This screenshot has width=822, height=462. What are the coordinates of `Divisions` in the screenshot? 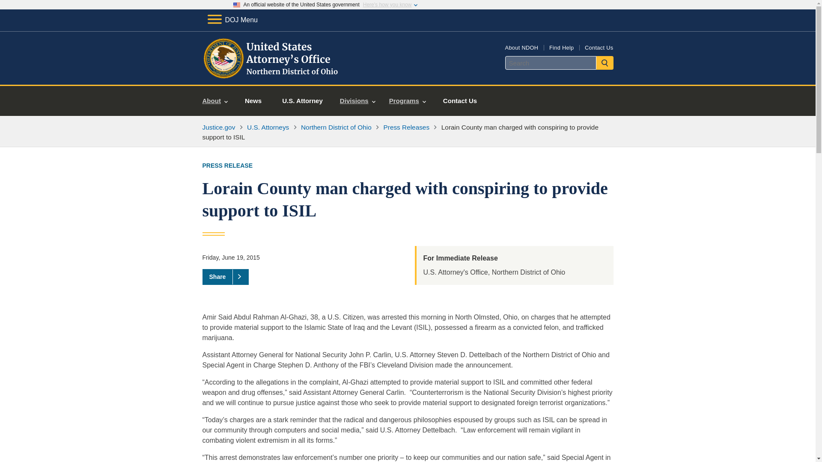 It's located at (357, 101).